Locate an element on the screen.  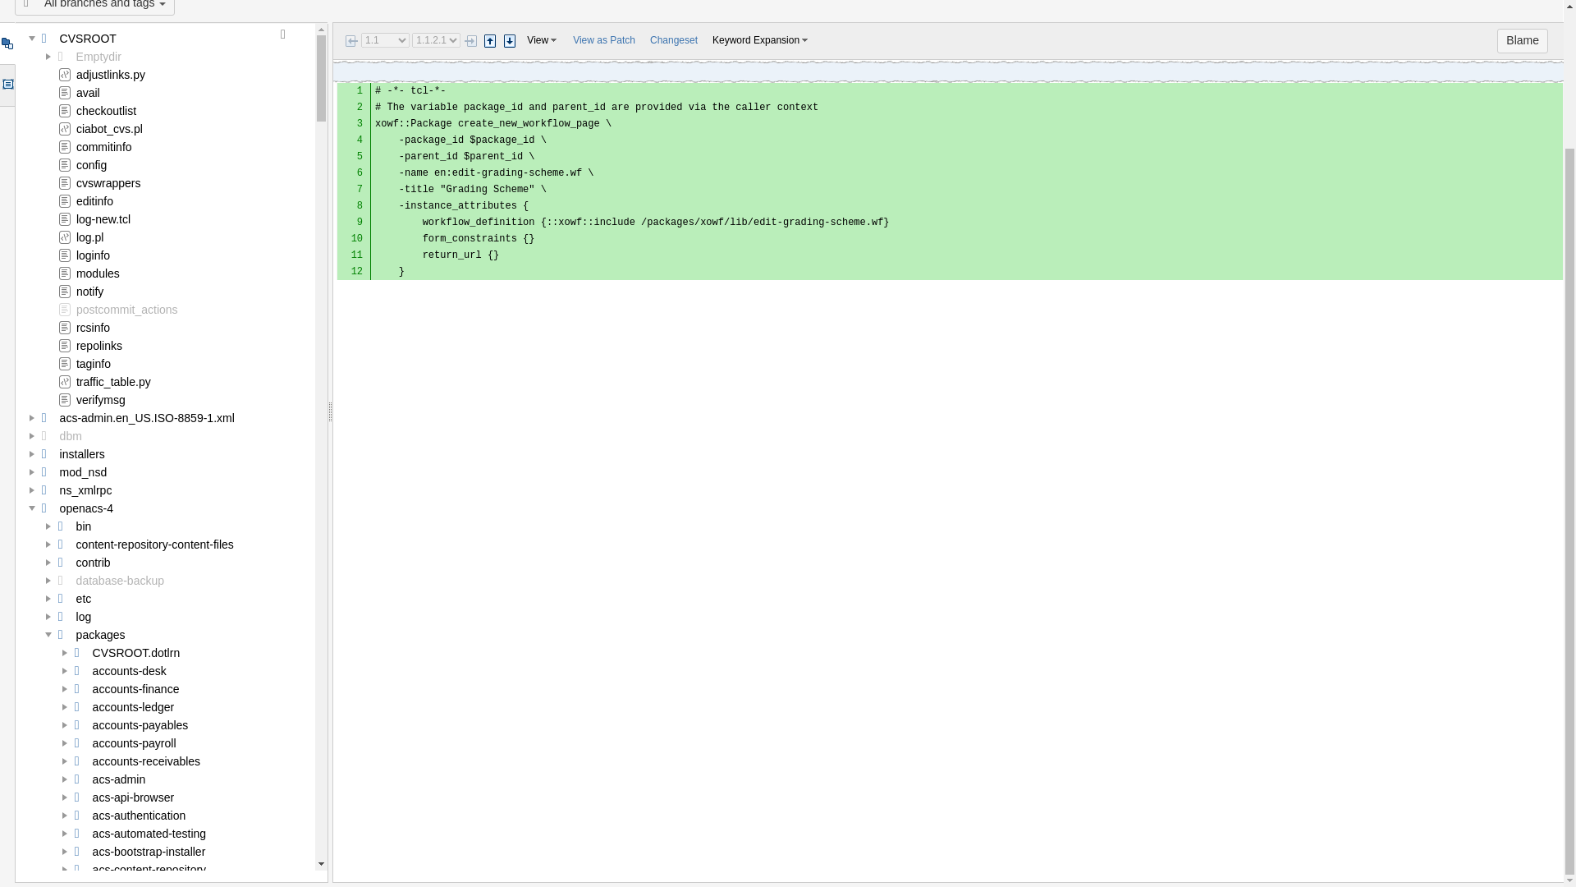
Next Difference is located at coordinates (509, 40).